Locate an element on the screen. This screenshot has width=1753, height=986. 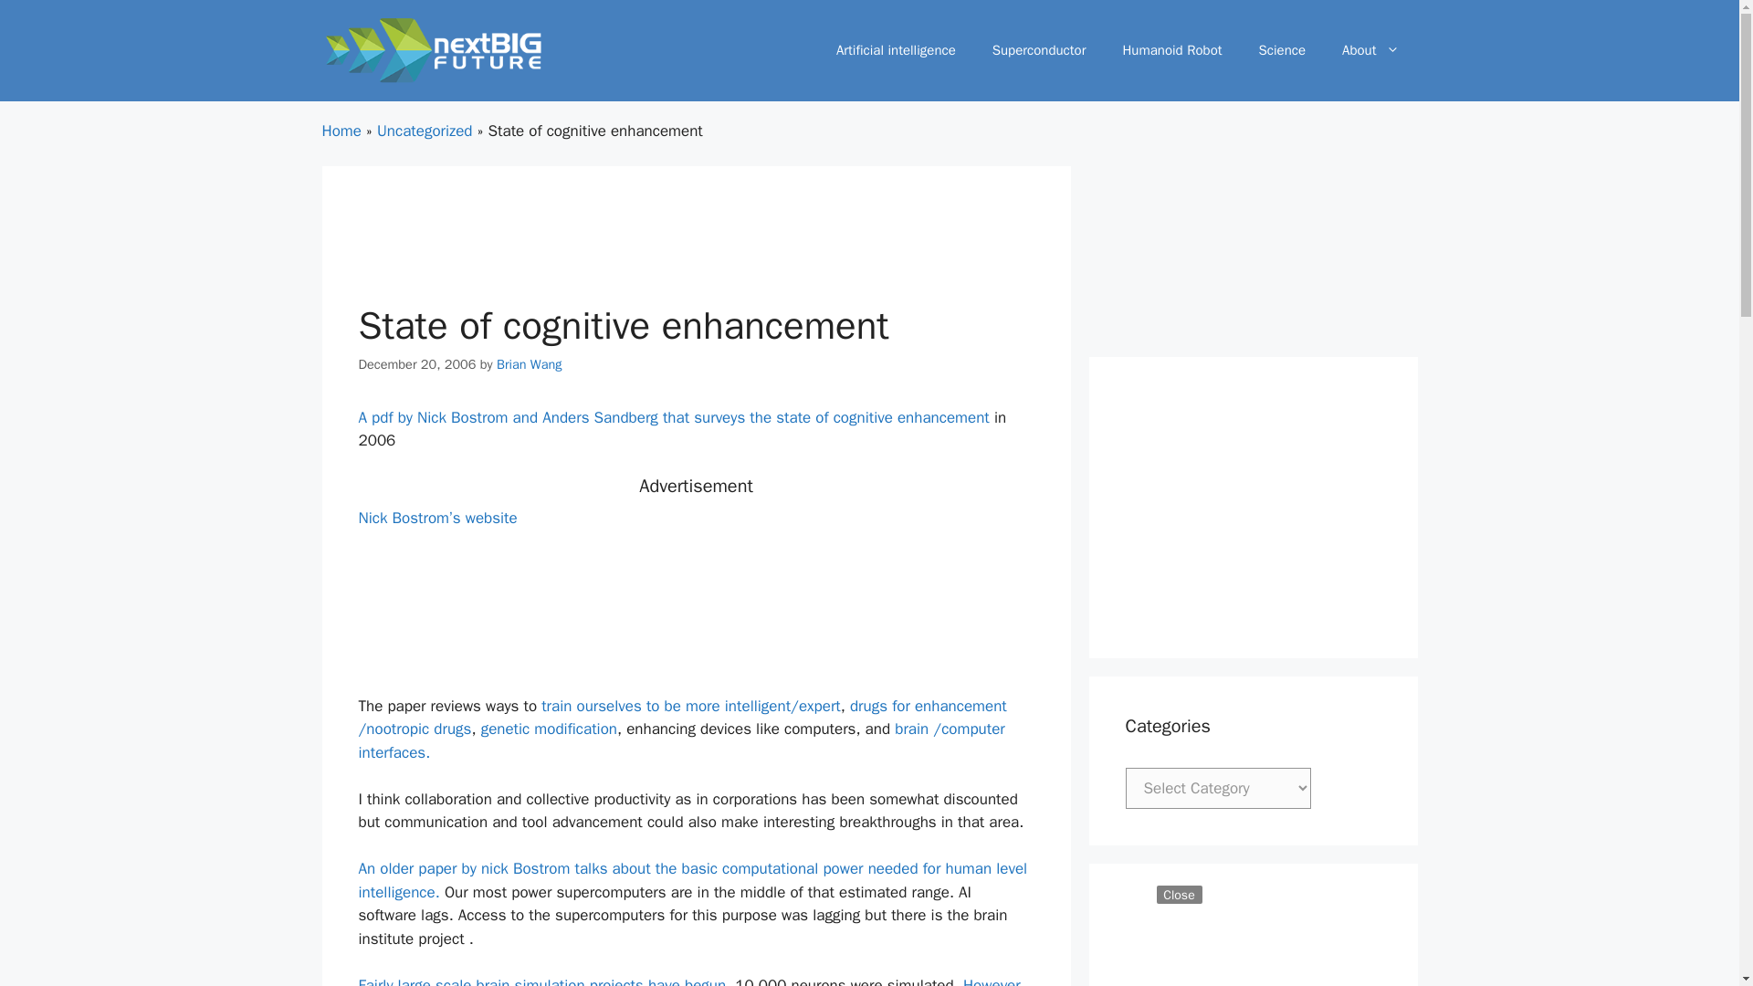
3rd party ad content is located at coordinates (695, 608).